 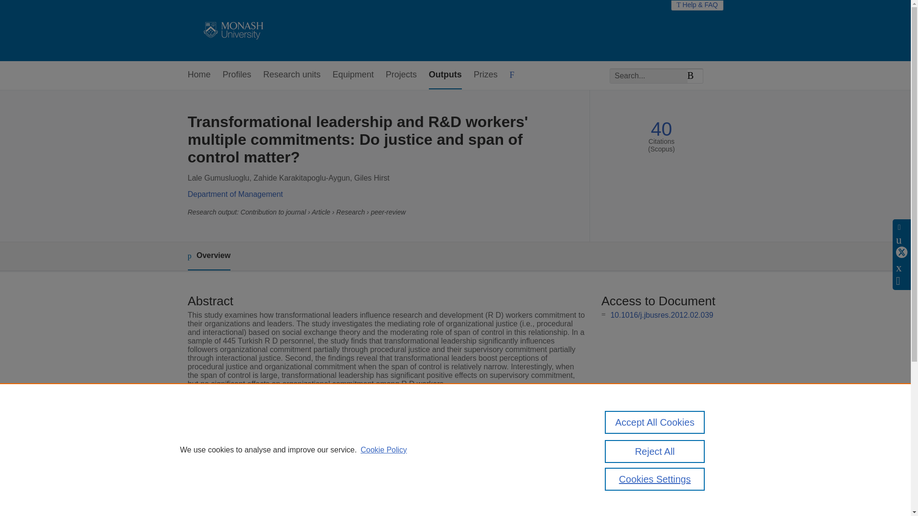 I want to click on Cookie Policy, so click(x=383, y=450).